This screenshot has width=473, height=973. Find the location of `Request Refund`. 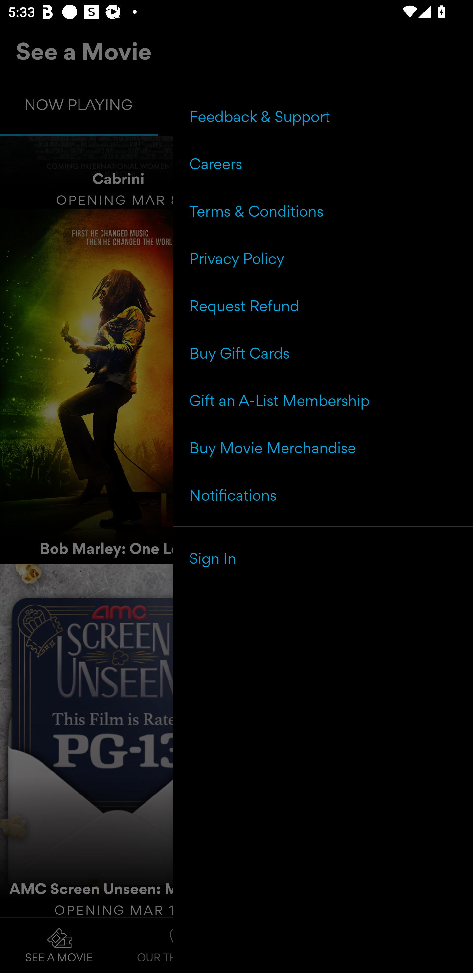

Request Refund is located at coordinates (323, 306).